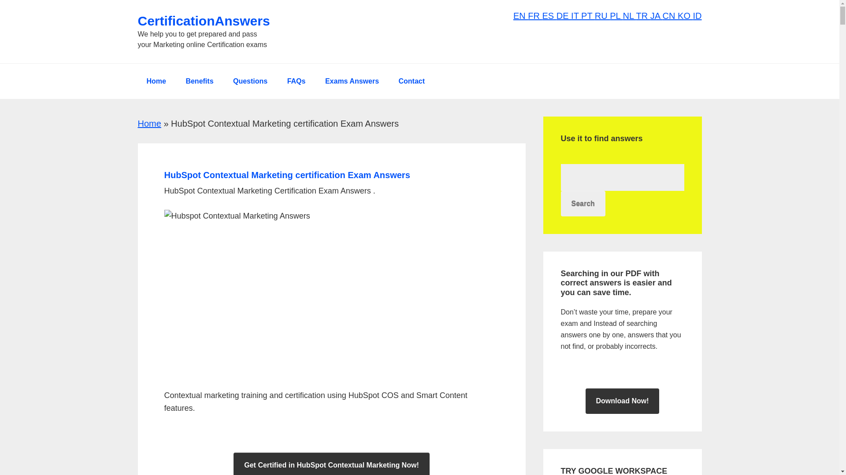 Image resolution: width=846 pixels, height=475 pixels. I want to click on RU, so click(602, 16).